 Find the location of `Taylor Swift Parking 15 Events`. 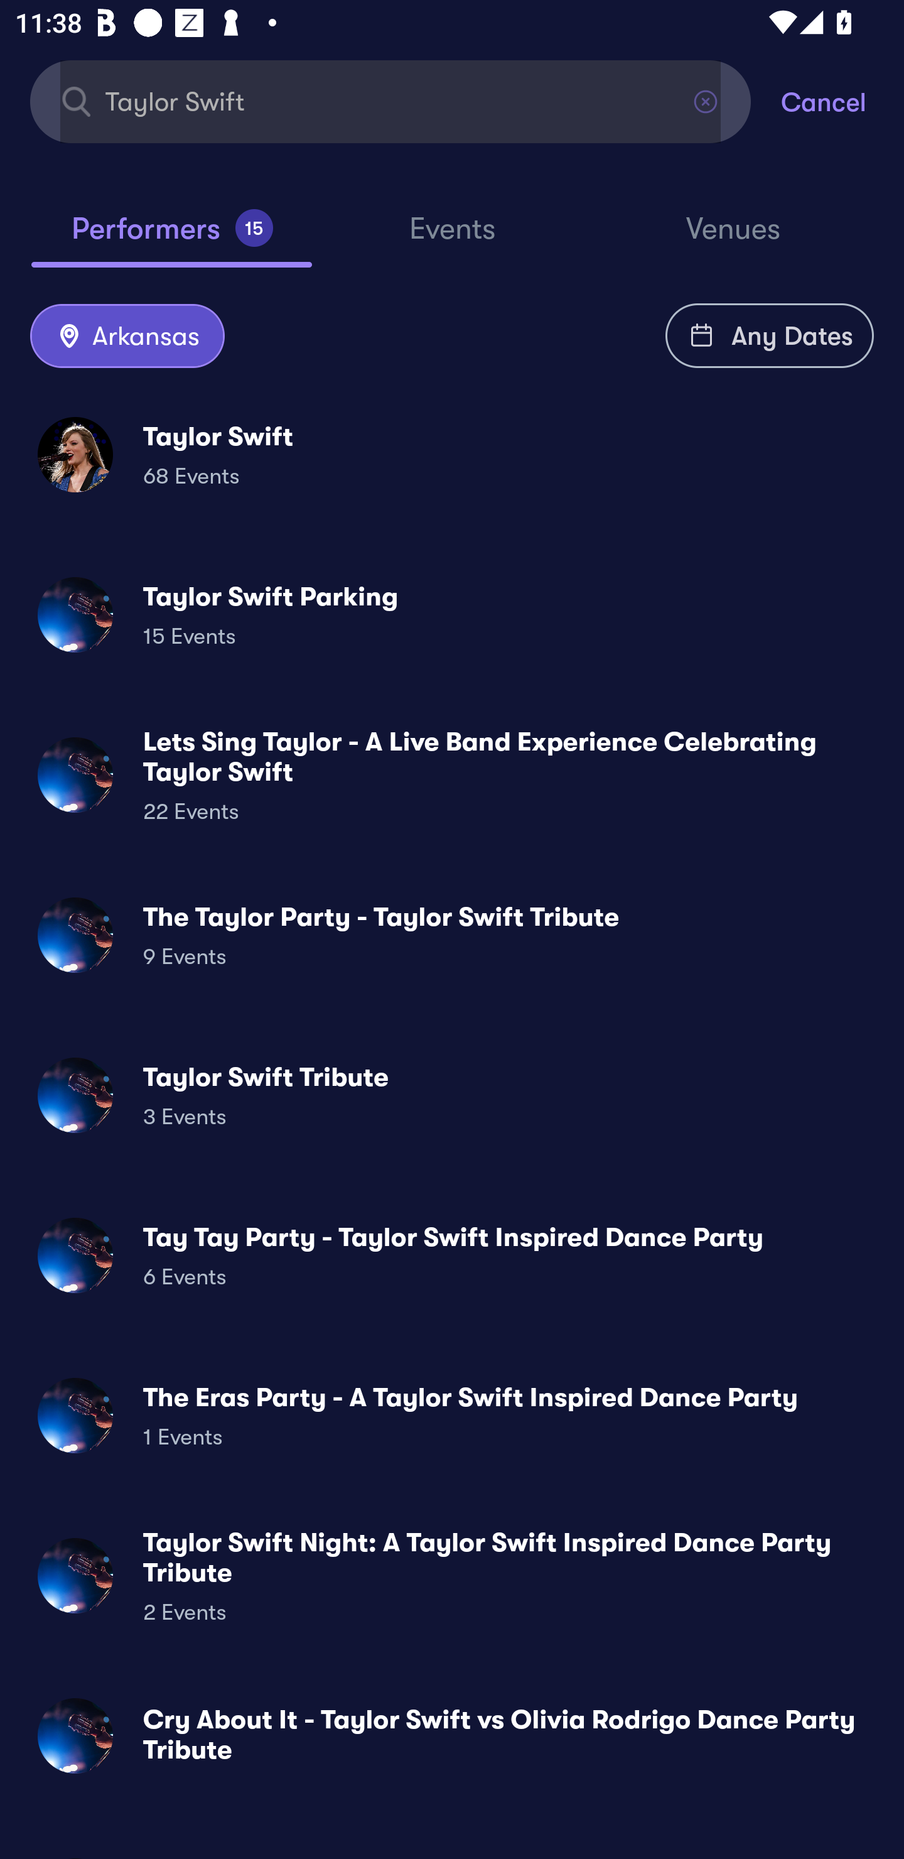

Taylor Swift Parking 15 Events is located at coordinates (452, 614).